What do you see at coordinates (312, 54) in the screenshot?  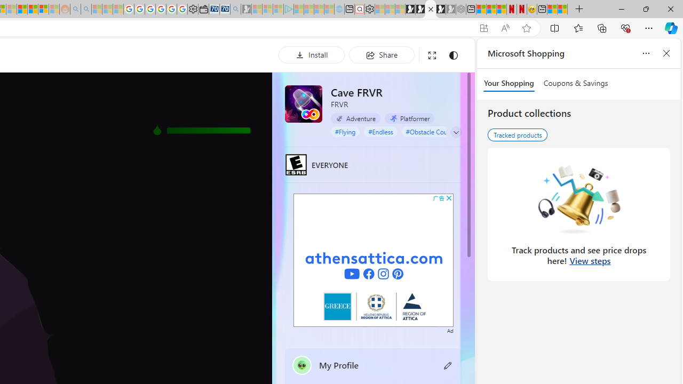 I see `Install` at bounding box center [312, 54].